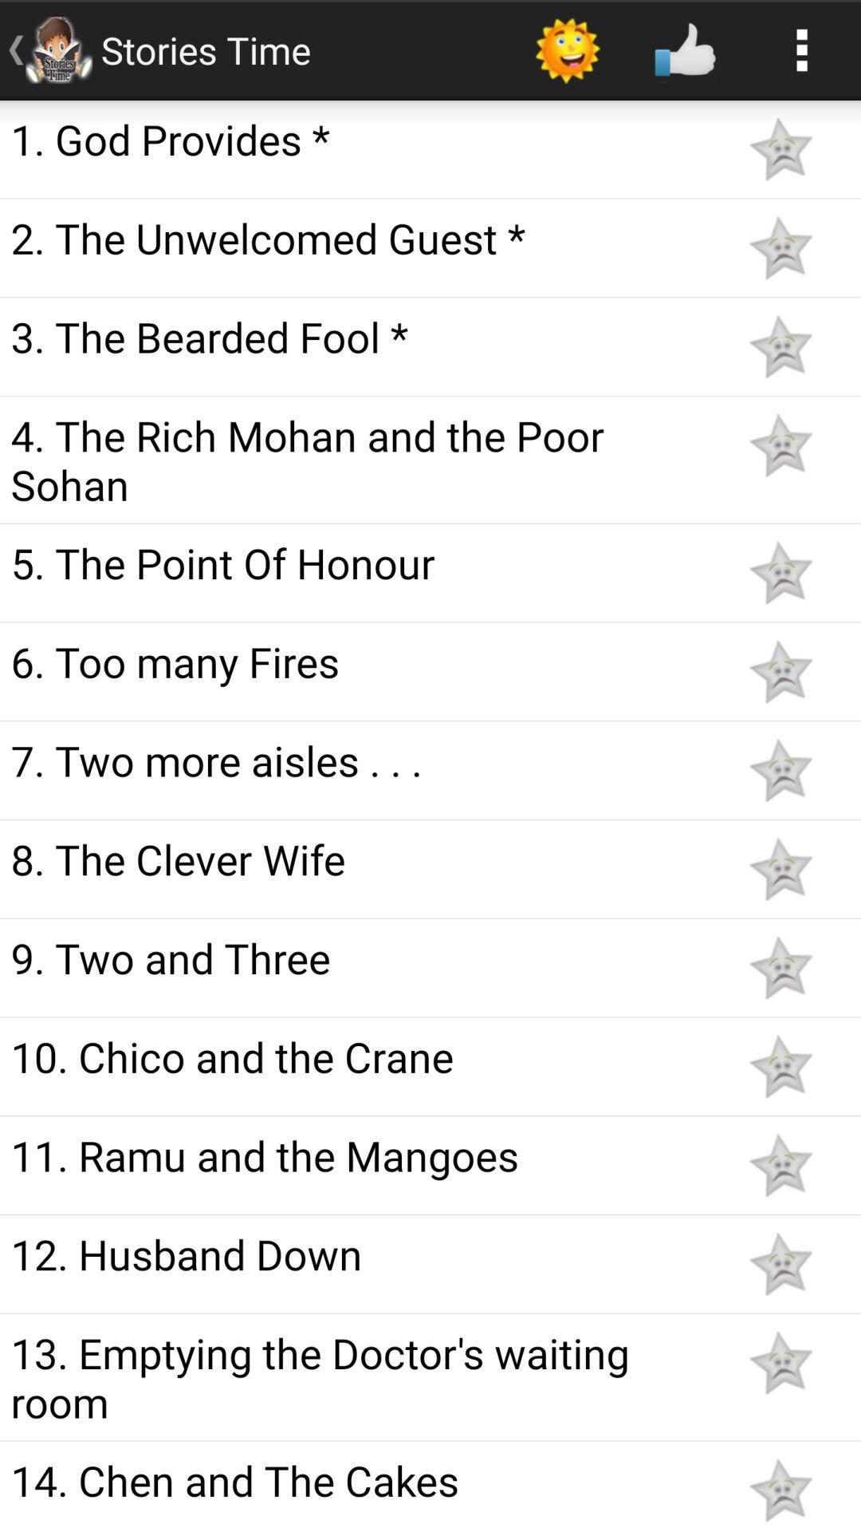  Describe the element at coordinates (780, 247) in the screenshot. I see `choose favorite` at that location.